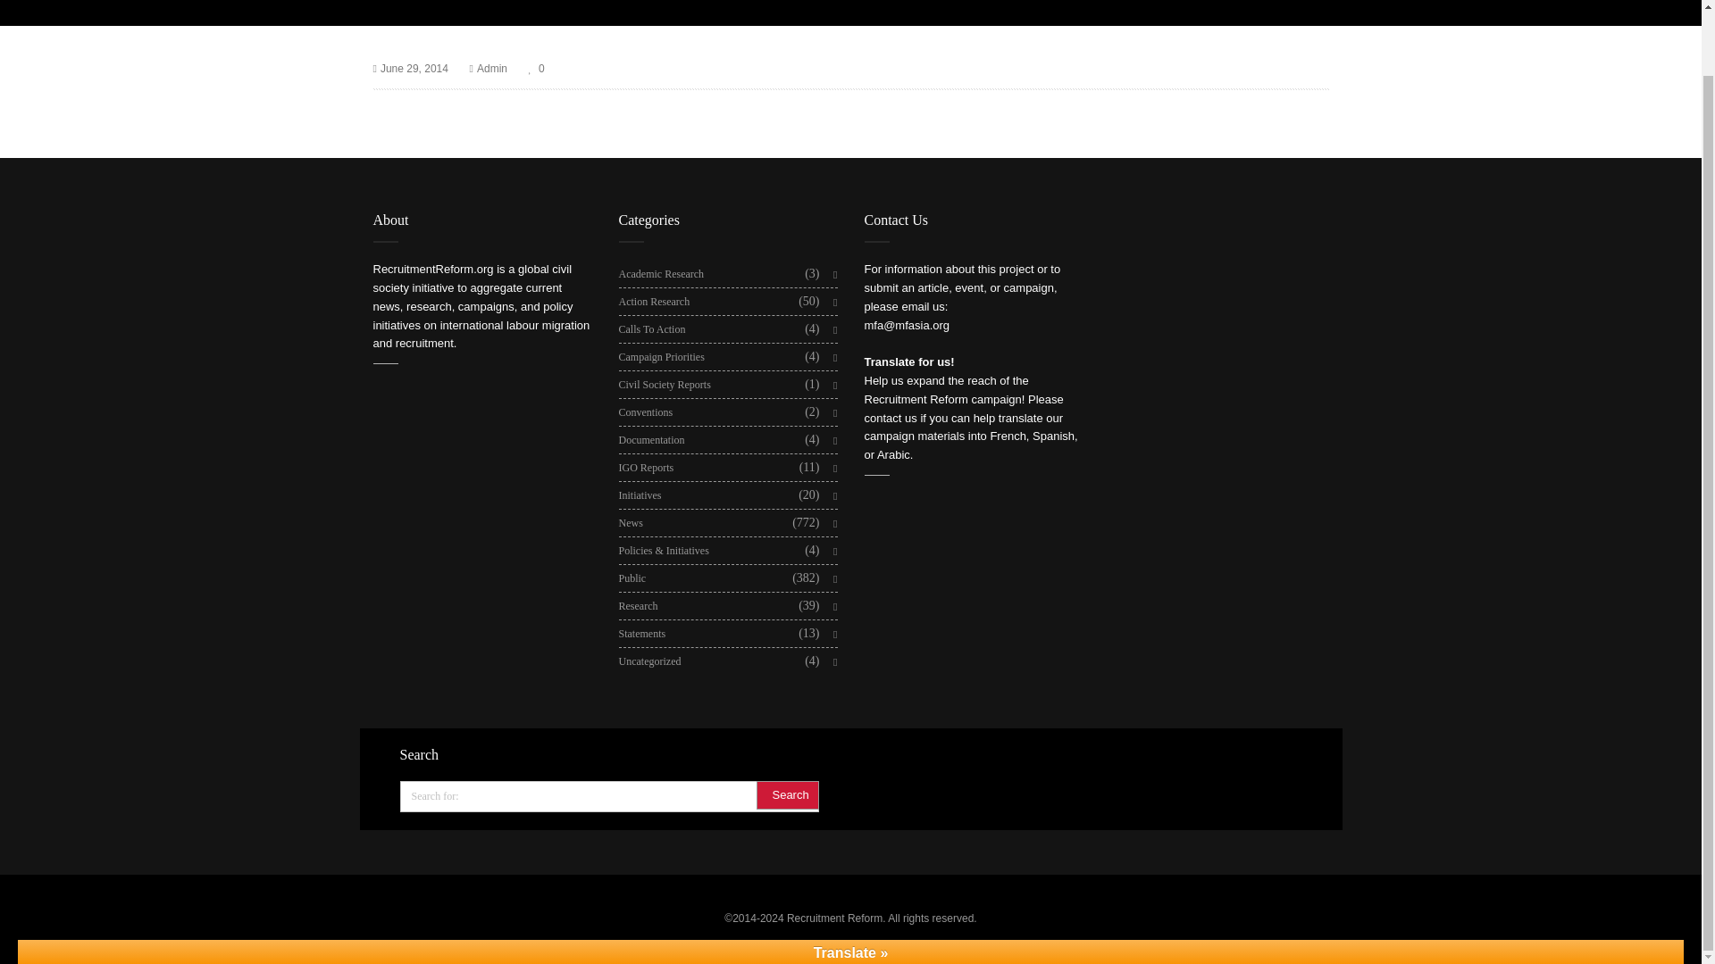  What do you see at coordinates (536, 70) in the screenshot?
I see `0` at bounding box center [536, 70].